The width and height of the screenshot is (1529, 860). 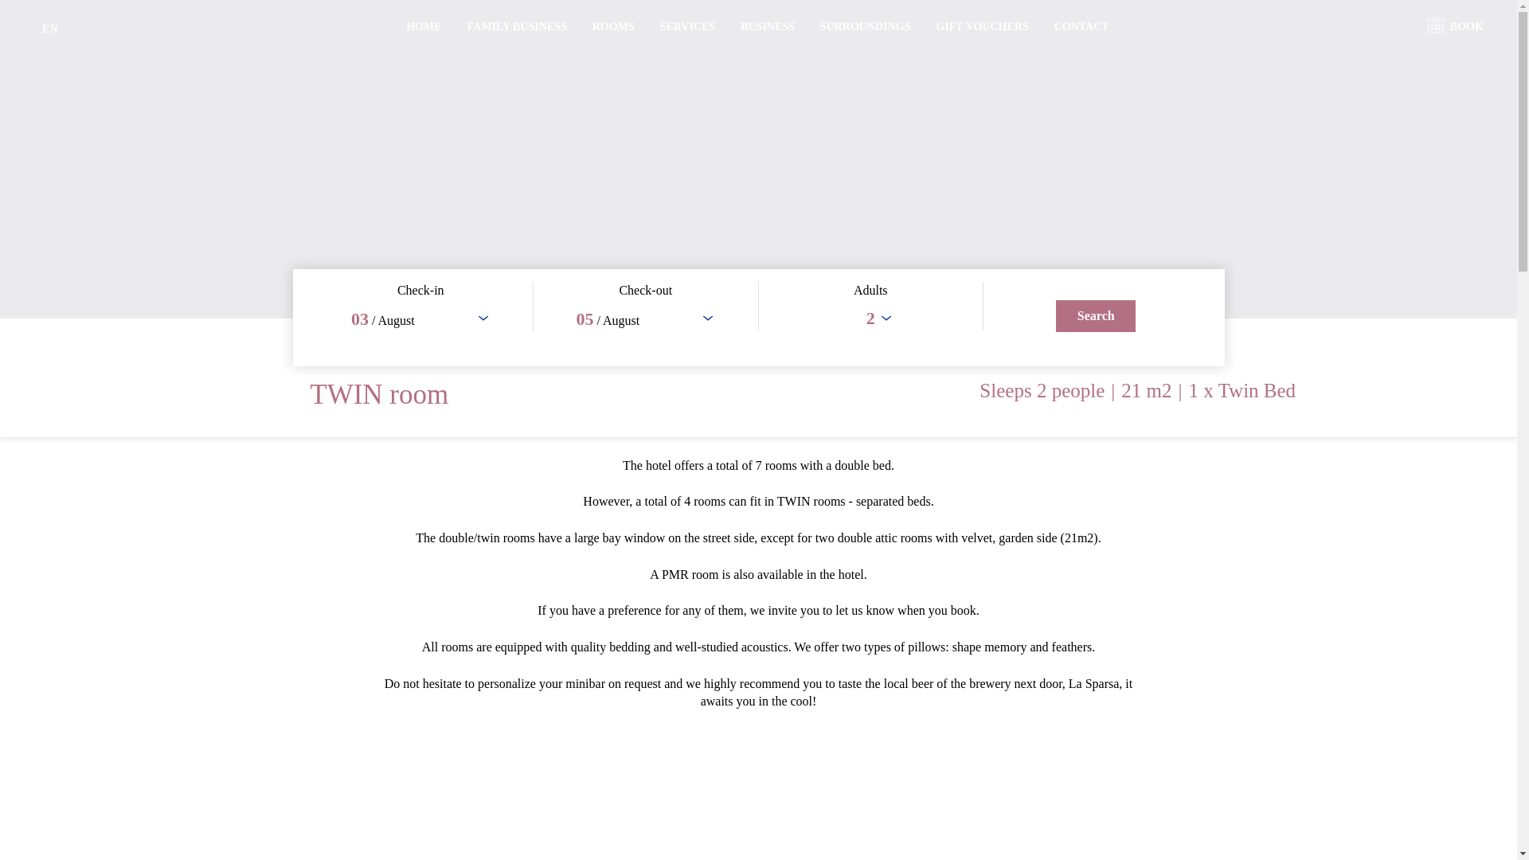 What do you see at coordinates (768, 26) in the screenshot?
I see `BUSINESS` at bounding box center [768, 26].